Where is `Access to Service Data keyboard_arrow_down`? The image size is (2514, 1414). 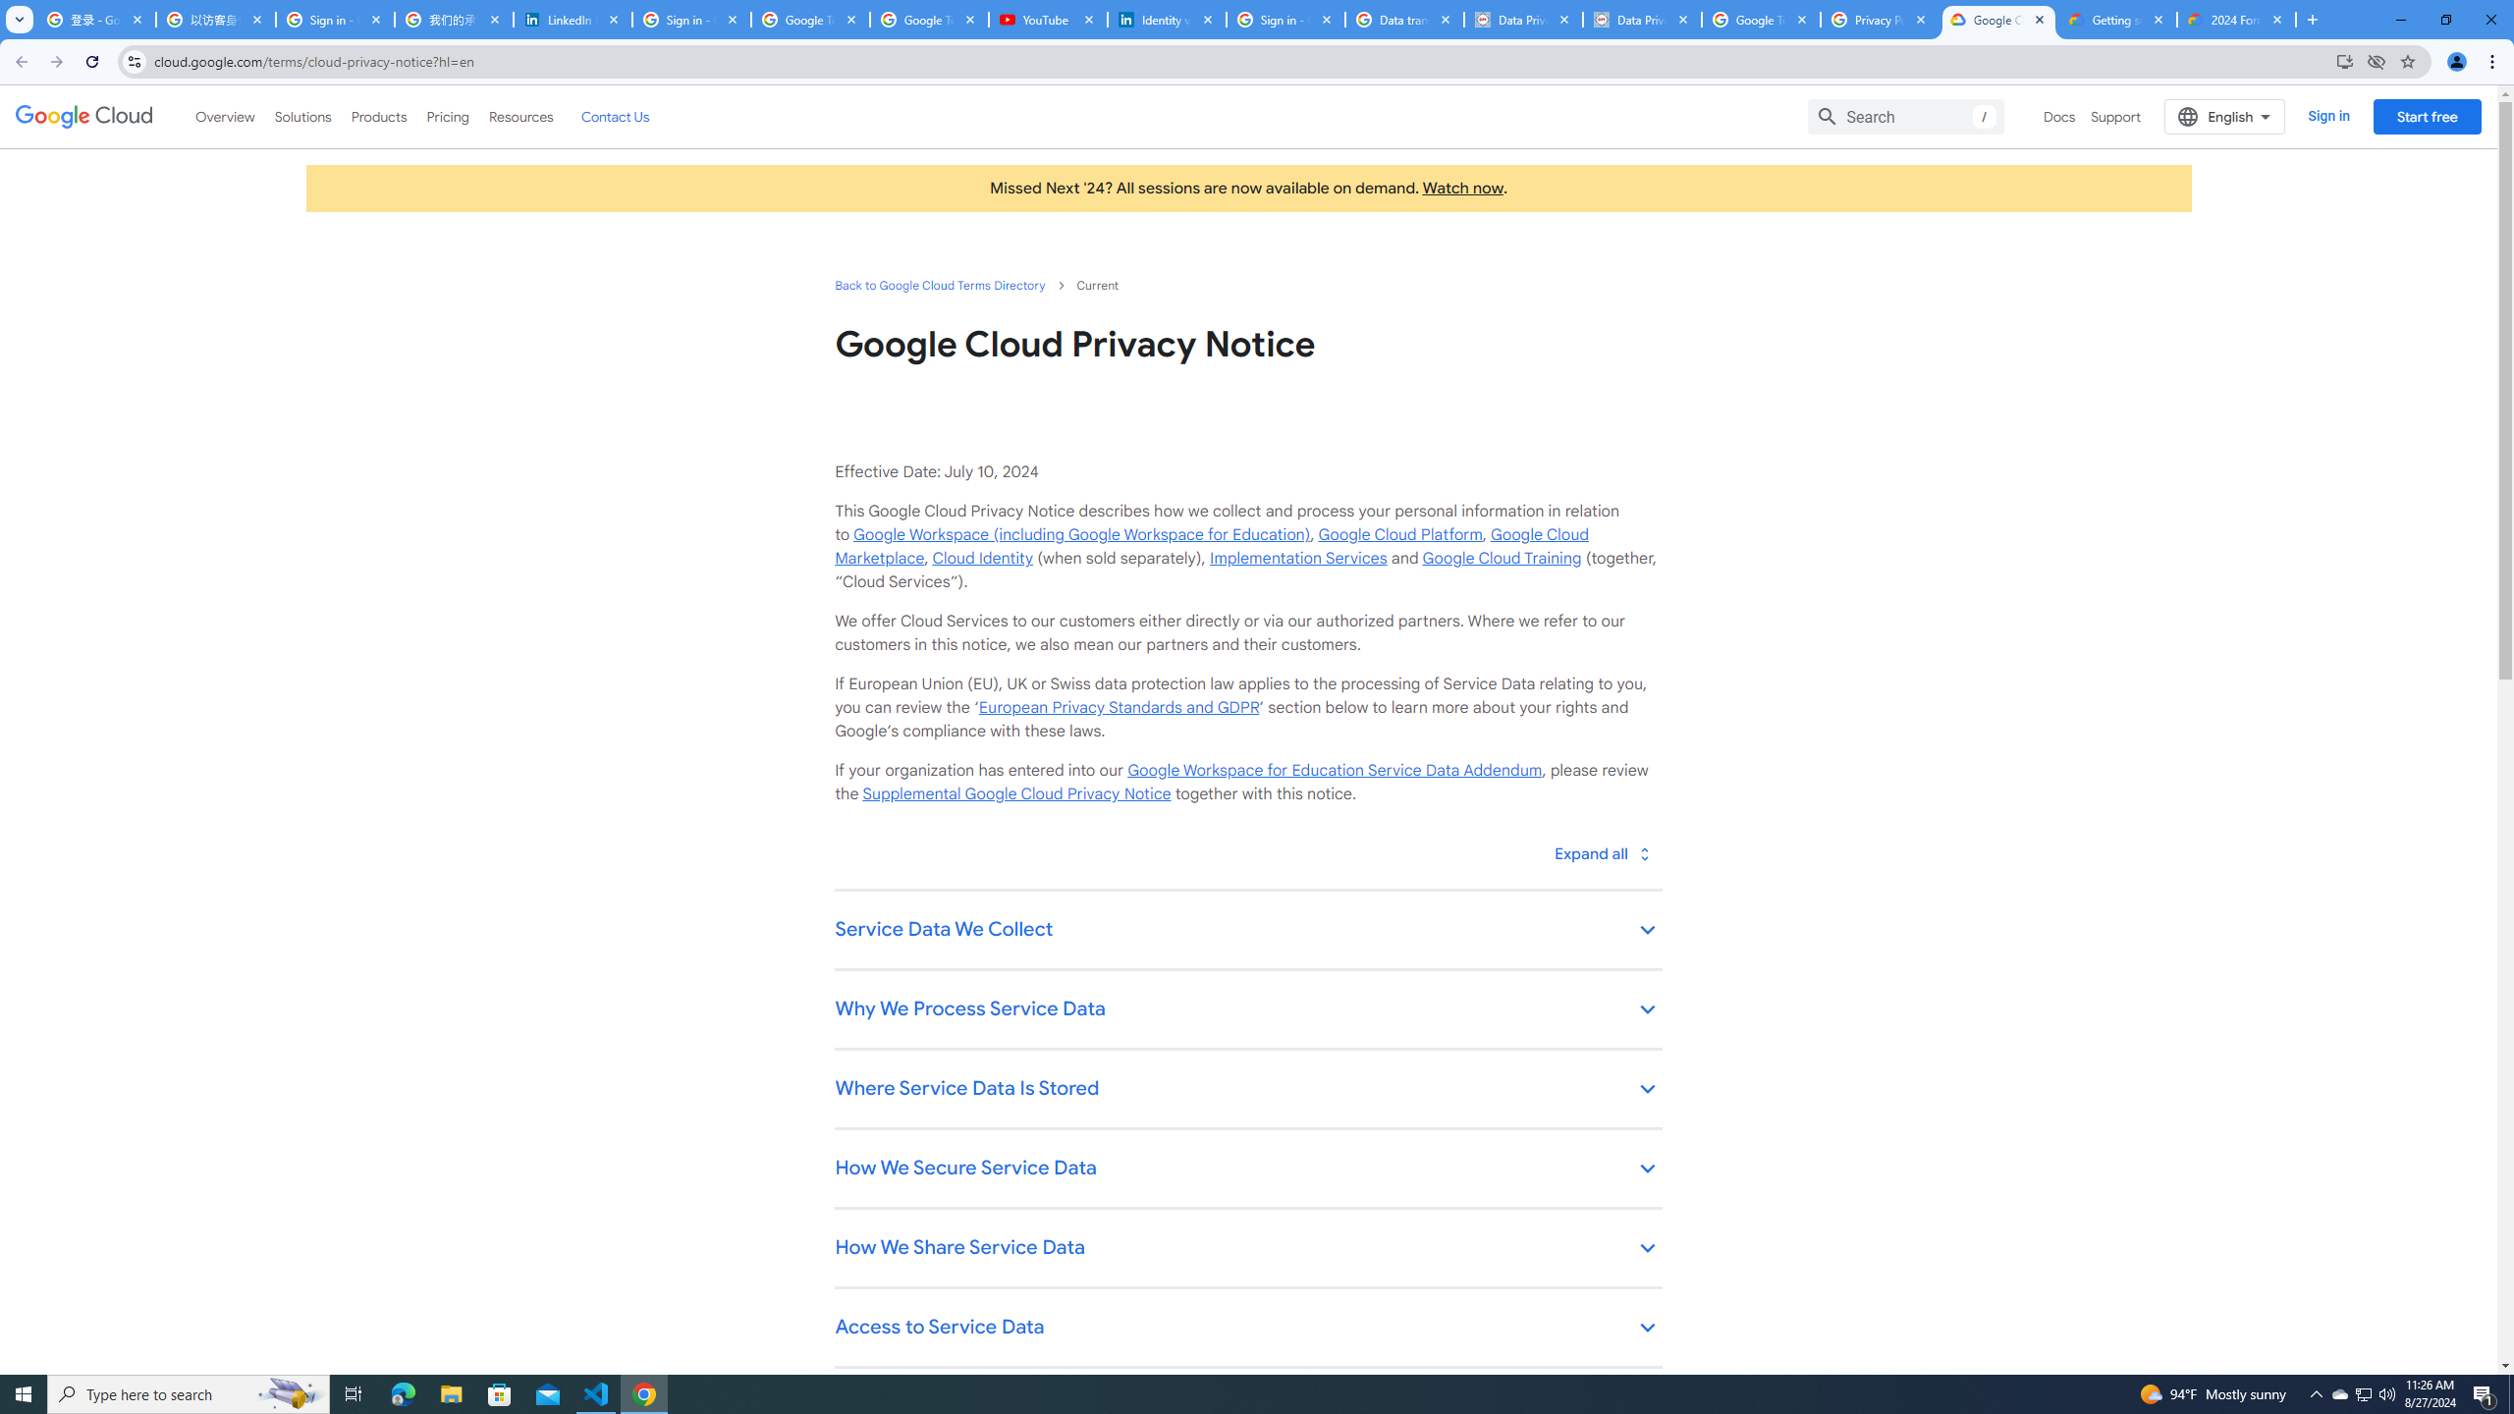 Access to Service Data keyboard_arrow_down is located at coordinates (1247, 1329).